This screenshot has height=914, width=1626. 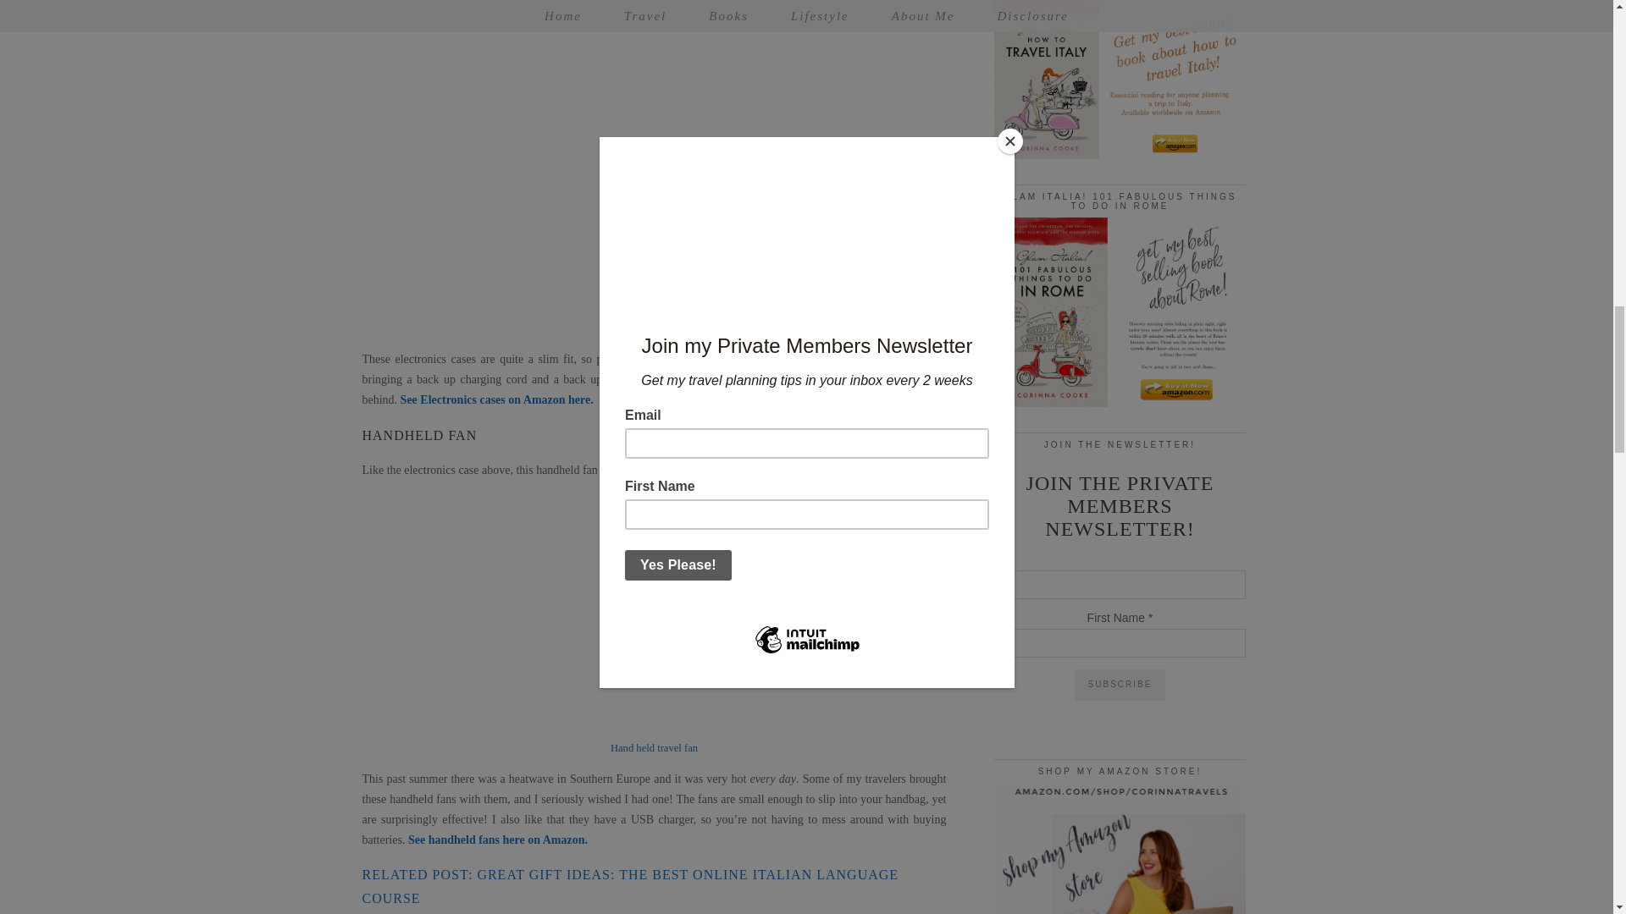 I want to click on Hand held travel fan, so click(x=654, y=748).